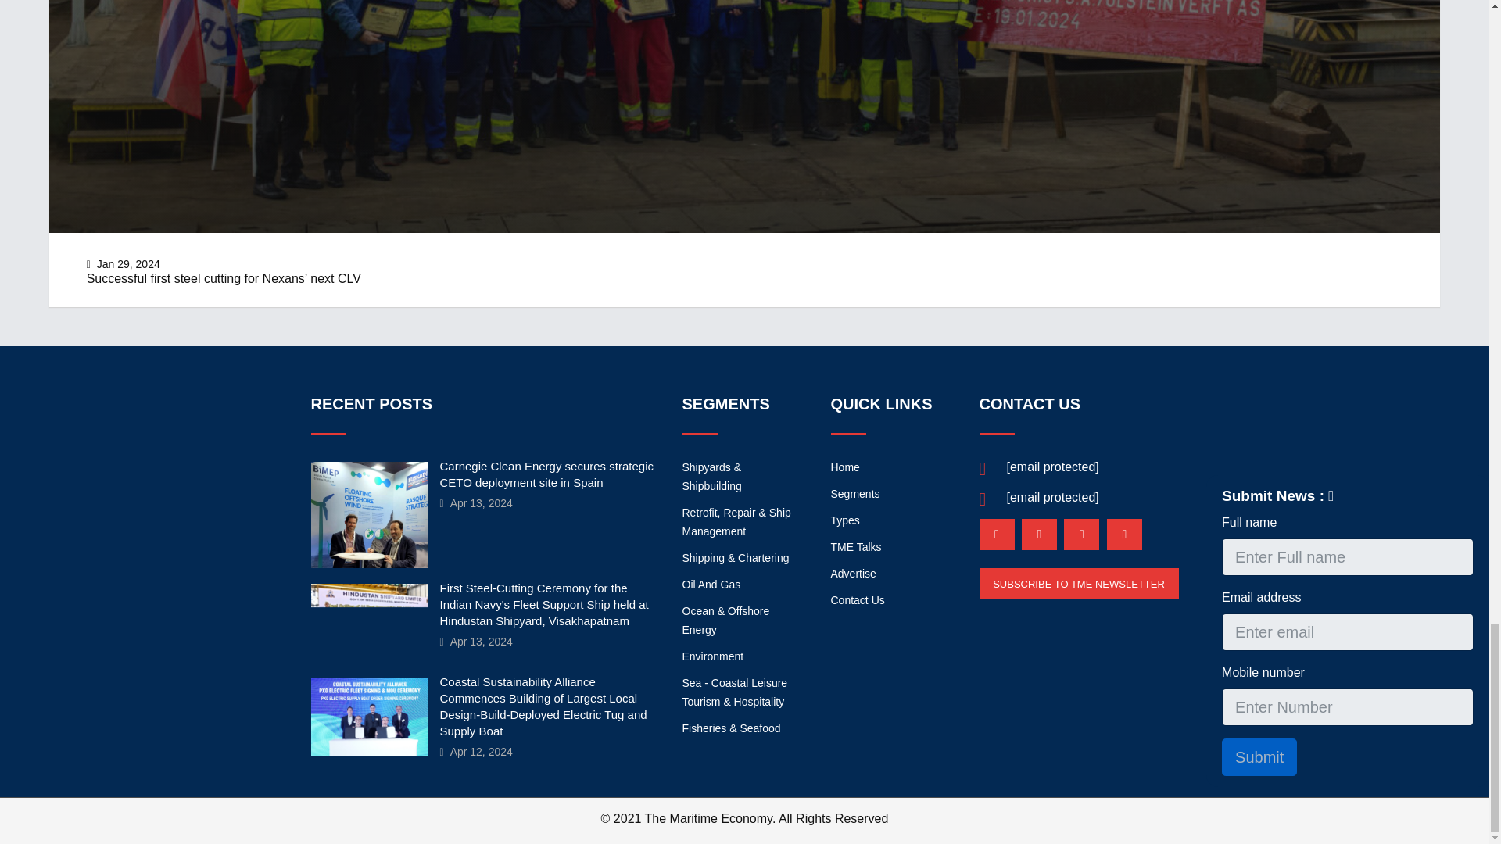 The width and height of the screenshot is (1501, 844). Describe the element at coordinates (1039, 535) in the screenshot. I see `facebook` at that location.